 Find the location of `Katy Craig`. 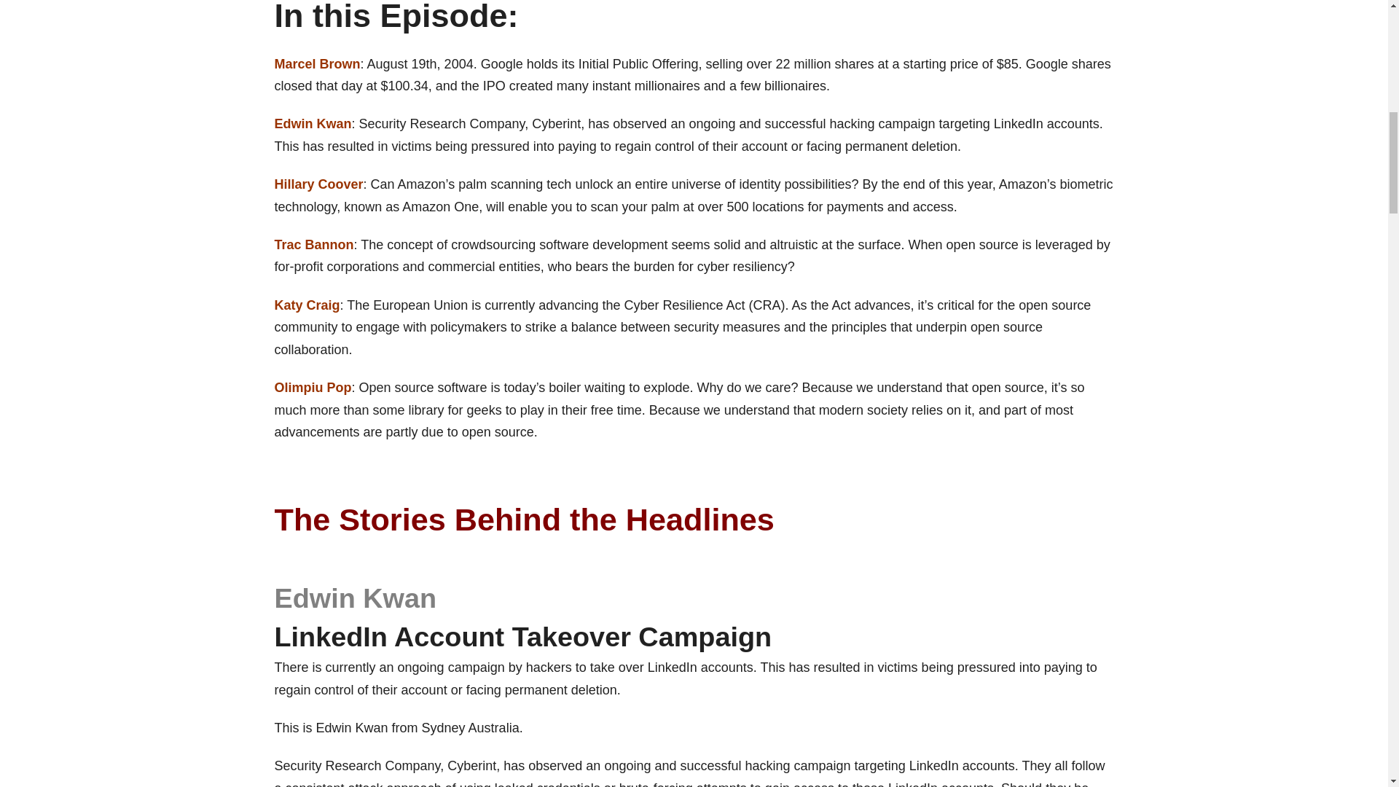

Katy Craig is located at coordinates (307, 305).